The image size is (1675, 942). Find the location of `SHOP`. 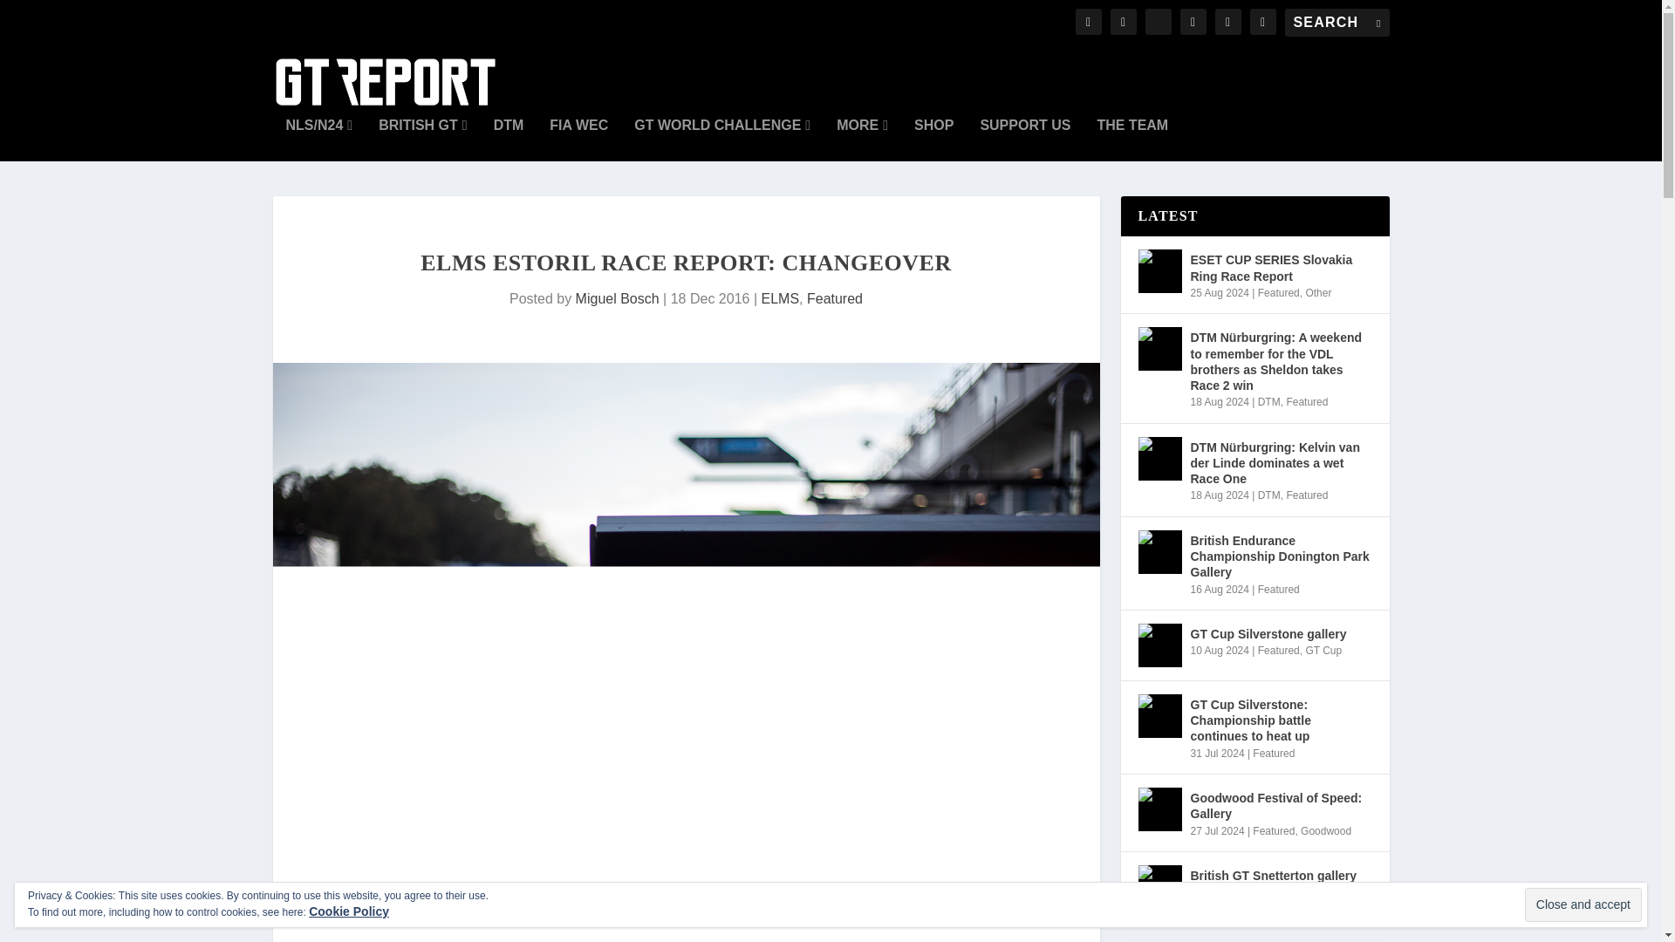

SHOP is located at coordinates (933, 140).